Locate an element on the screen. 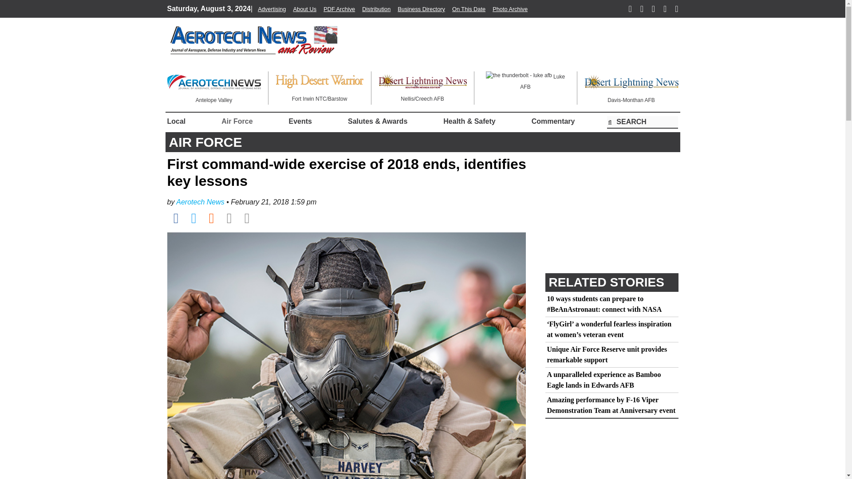 The width and height of the screenshot is (852, 479). Email story is located at coordinates (229, 218).